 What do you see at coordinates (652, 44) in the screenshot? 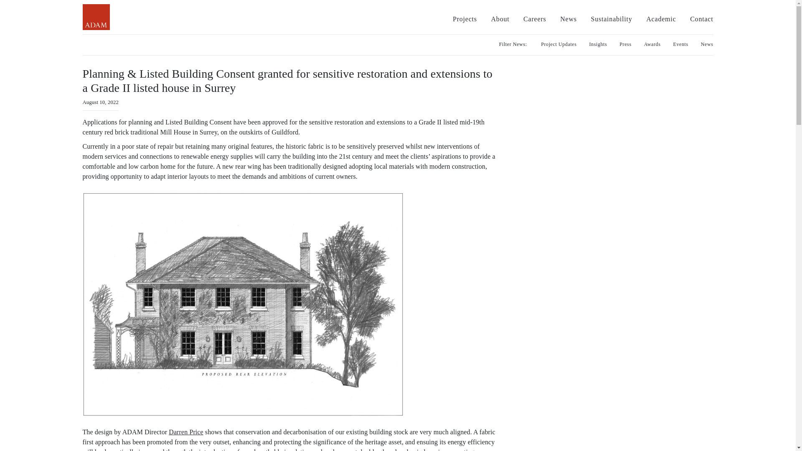
I see `View all post filed under Awards` at bounding box center [652, 44].